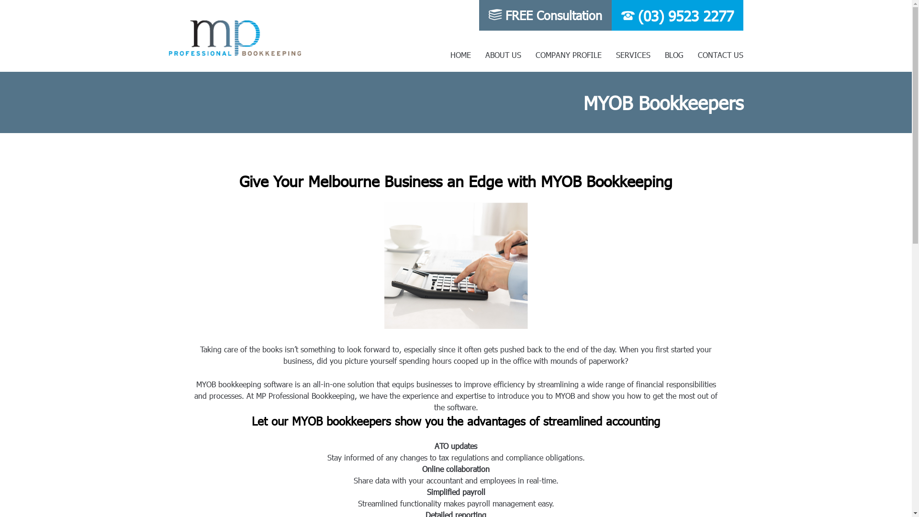 This screenshot has height=517, width=919. Describe the element at coordinates (721, 55) in the screenshot. I see `CONTACT US` at that location.